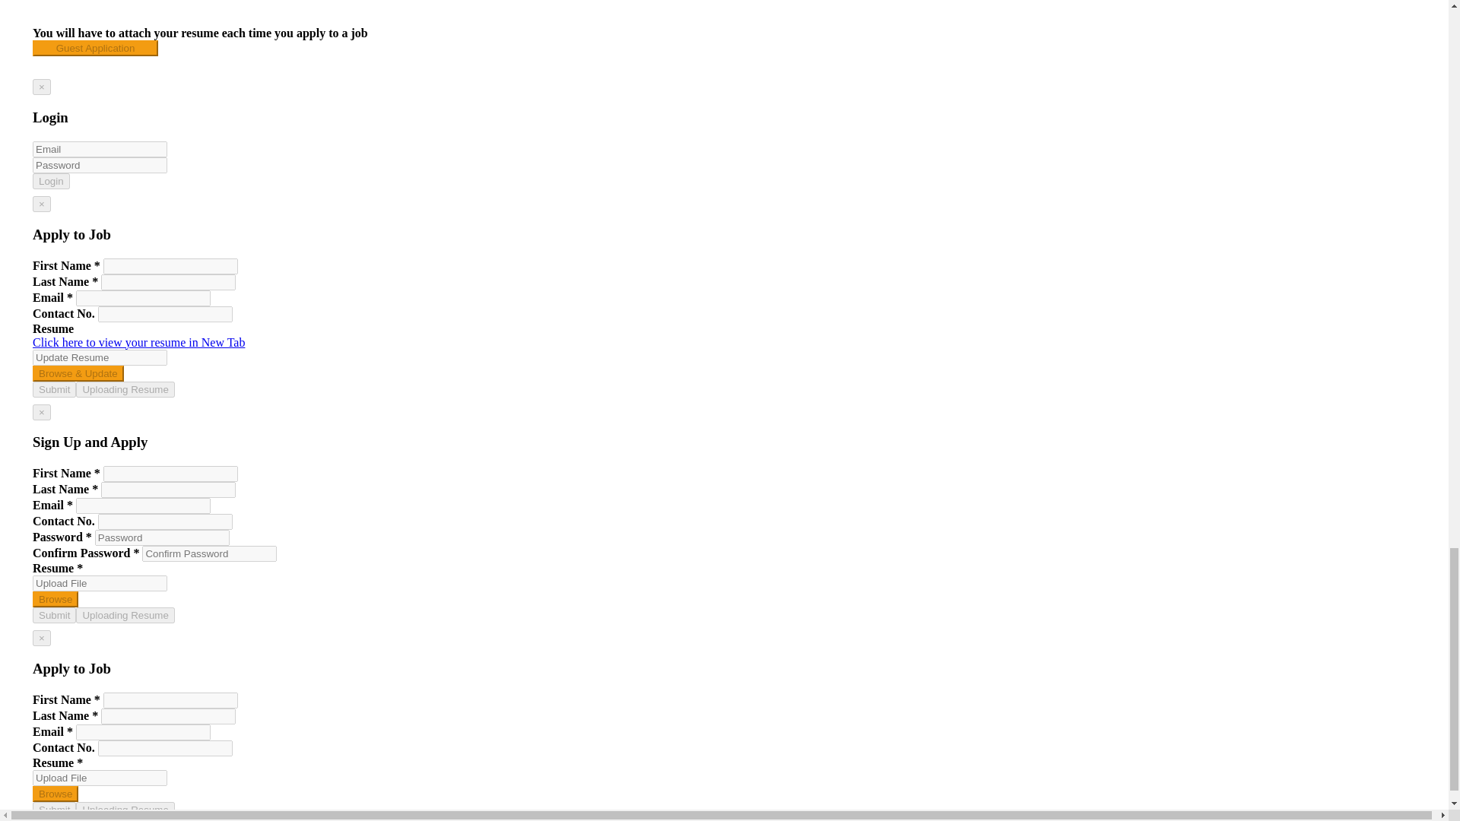 This screenshot has width=1460, height=821. Describe the element at coordinates (53, 810) in the screenshot. I see `Submit` at that location.